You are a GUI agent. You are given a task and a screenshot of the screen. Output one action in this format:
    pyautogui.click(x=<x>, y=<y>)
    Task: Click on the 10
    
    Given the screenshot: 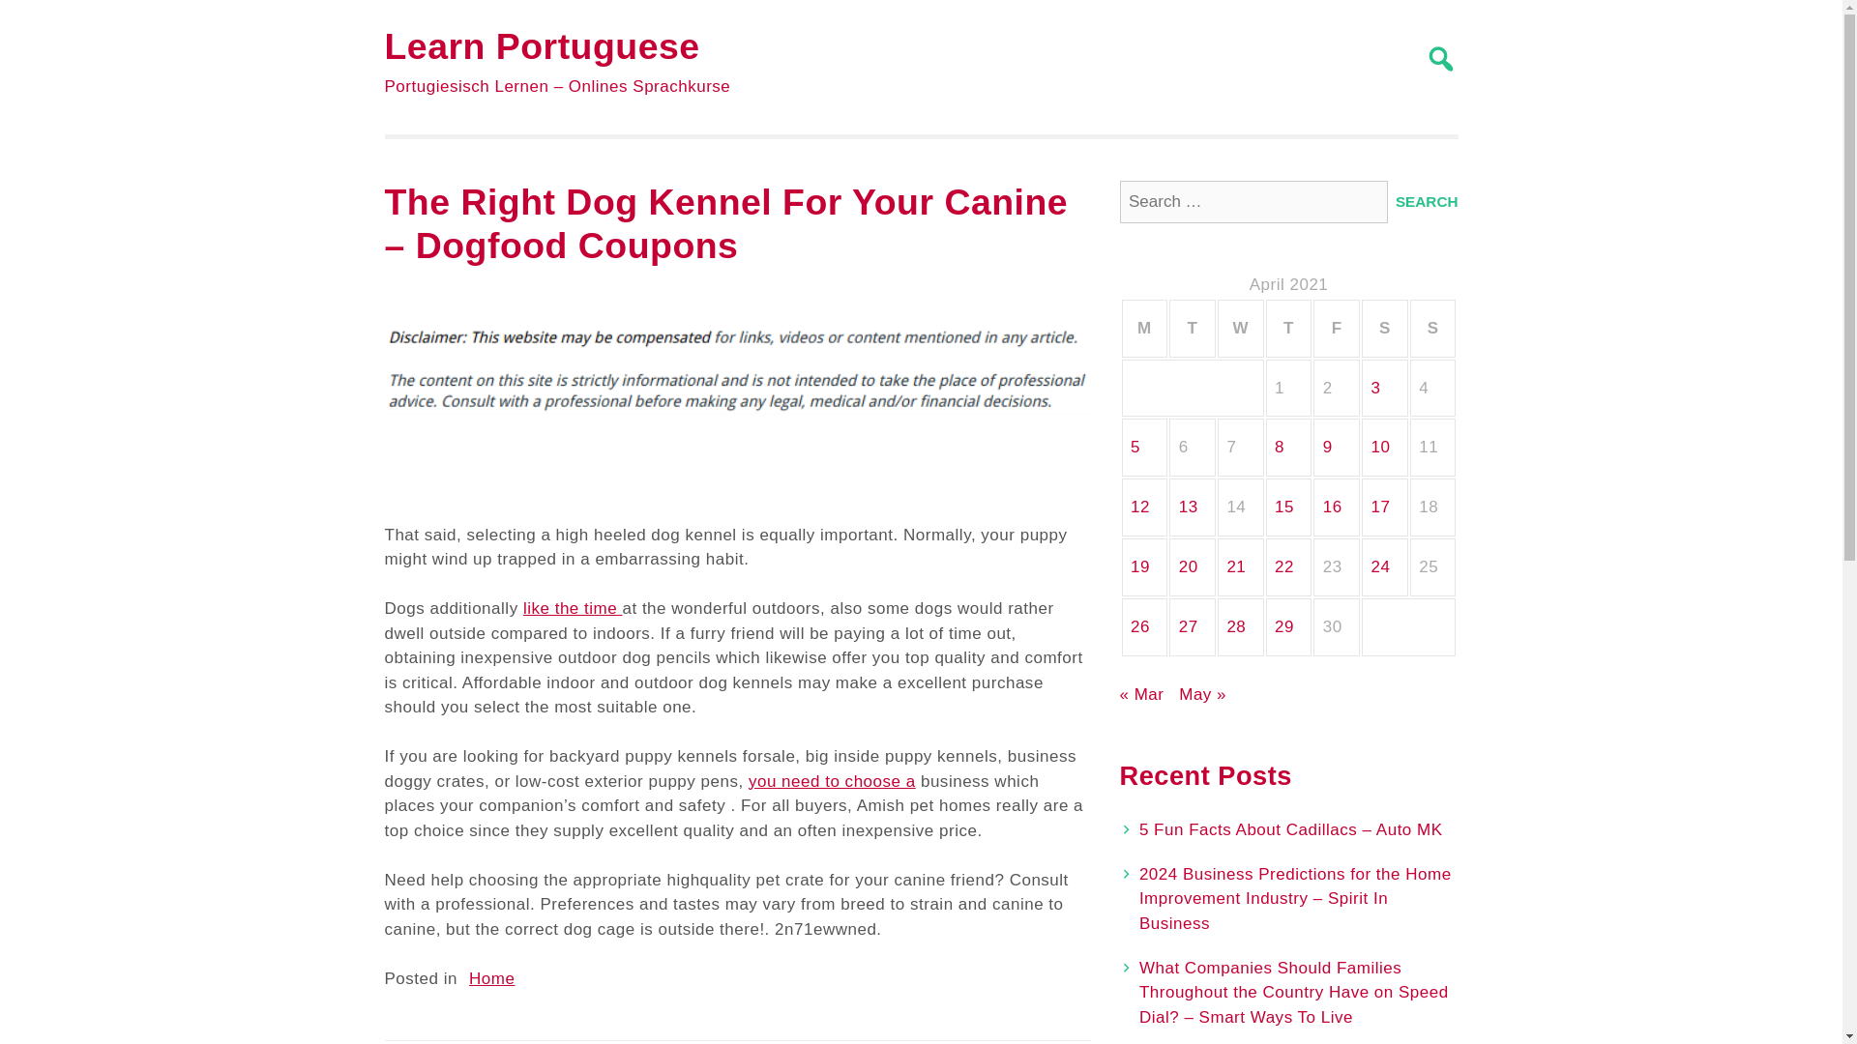 What is the action you would take?
    pyautogui.click(x=1381, y=447)
    